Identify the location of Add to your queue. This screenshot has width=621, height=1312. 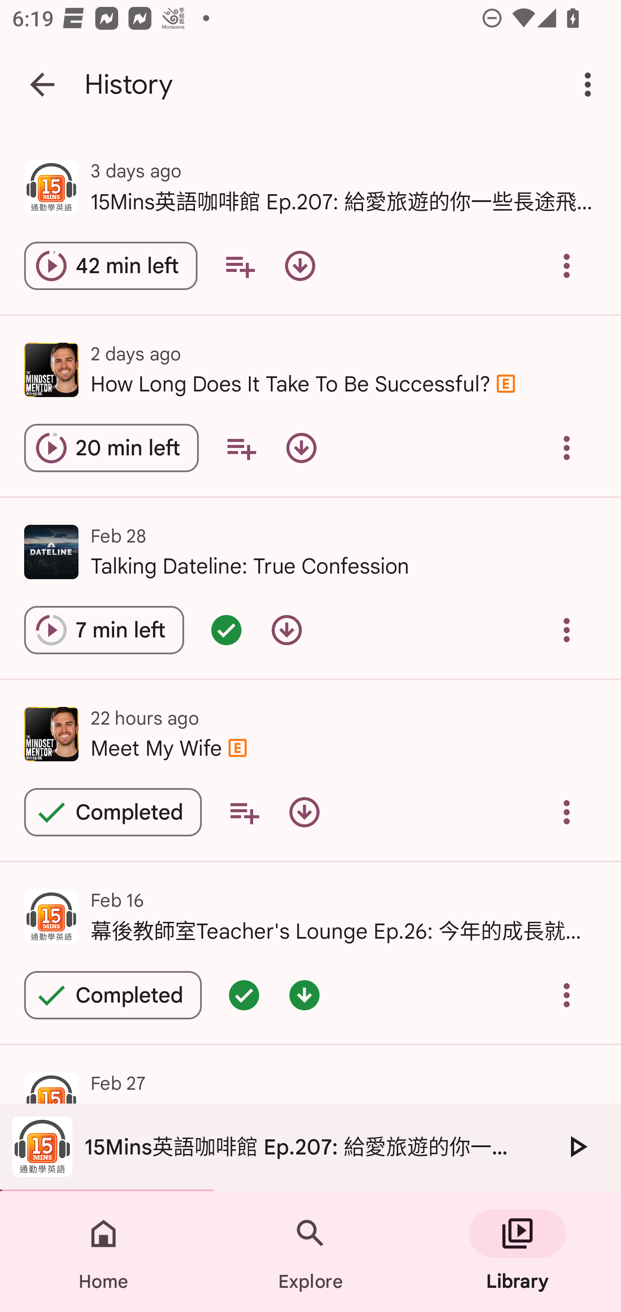
(241, 448).